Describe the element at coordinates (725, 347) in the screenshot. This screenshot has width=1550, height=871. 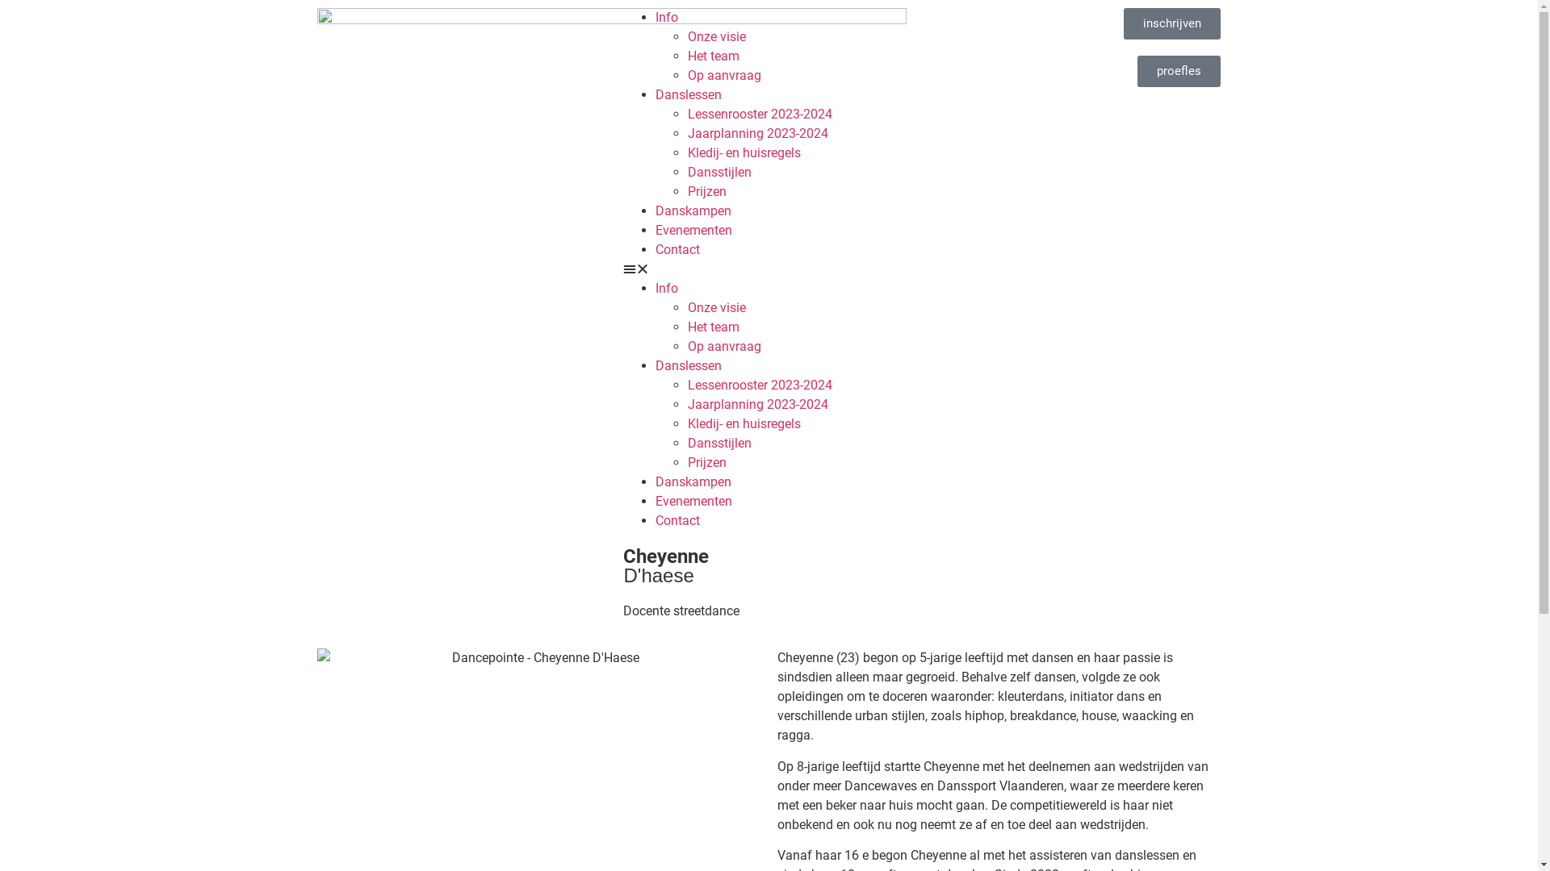
I see `Op aanvraag` at that location.